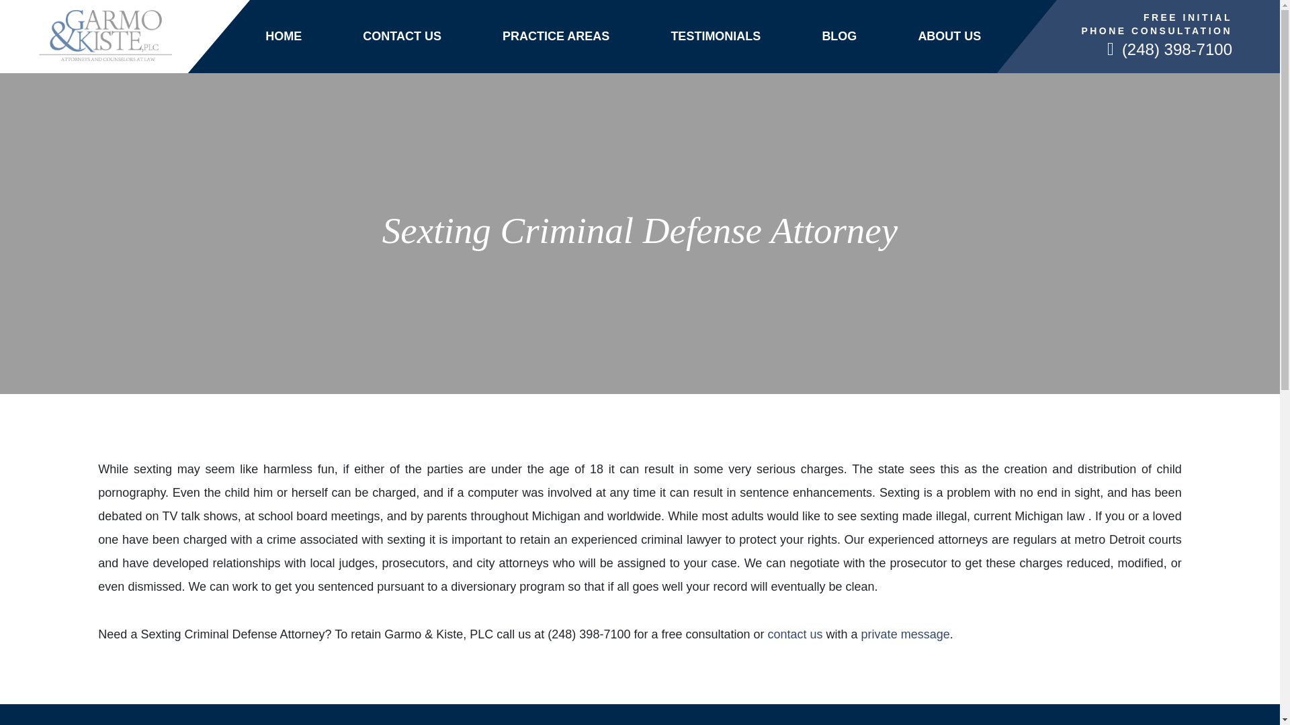 The width and height of the screenshot is (1290, 725). What do you see at coordinates (556, 36) in the screenshot?
I see `PRACTICE AREAS` at bounding box center [556, 36].